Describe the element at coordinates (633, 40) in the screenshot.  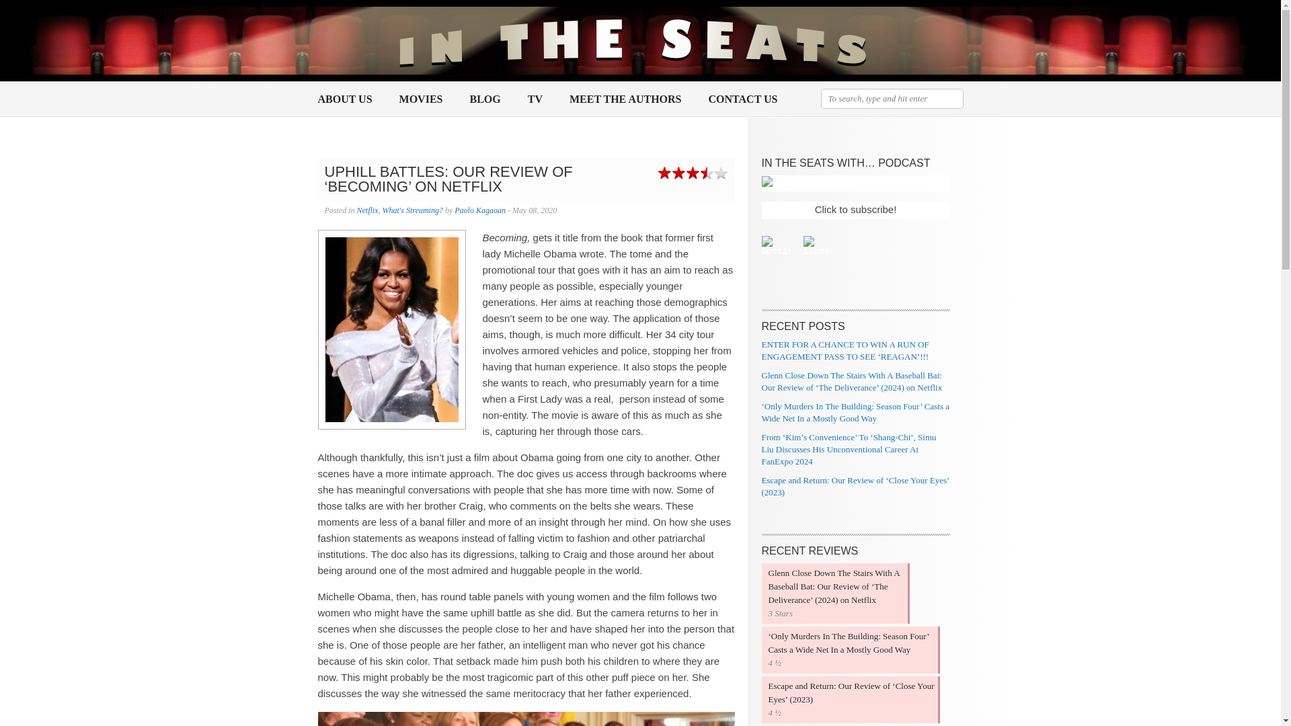
I see `In The Seats` at that location.